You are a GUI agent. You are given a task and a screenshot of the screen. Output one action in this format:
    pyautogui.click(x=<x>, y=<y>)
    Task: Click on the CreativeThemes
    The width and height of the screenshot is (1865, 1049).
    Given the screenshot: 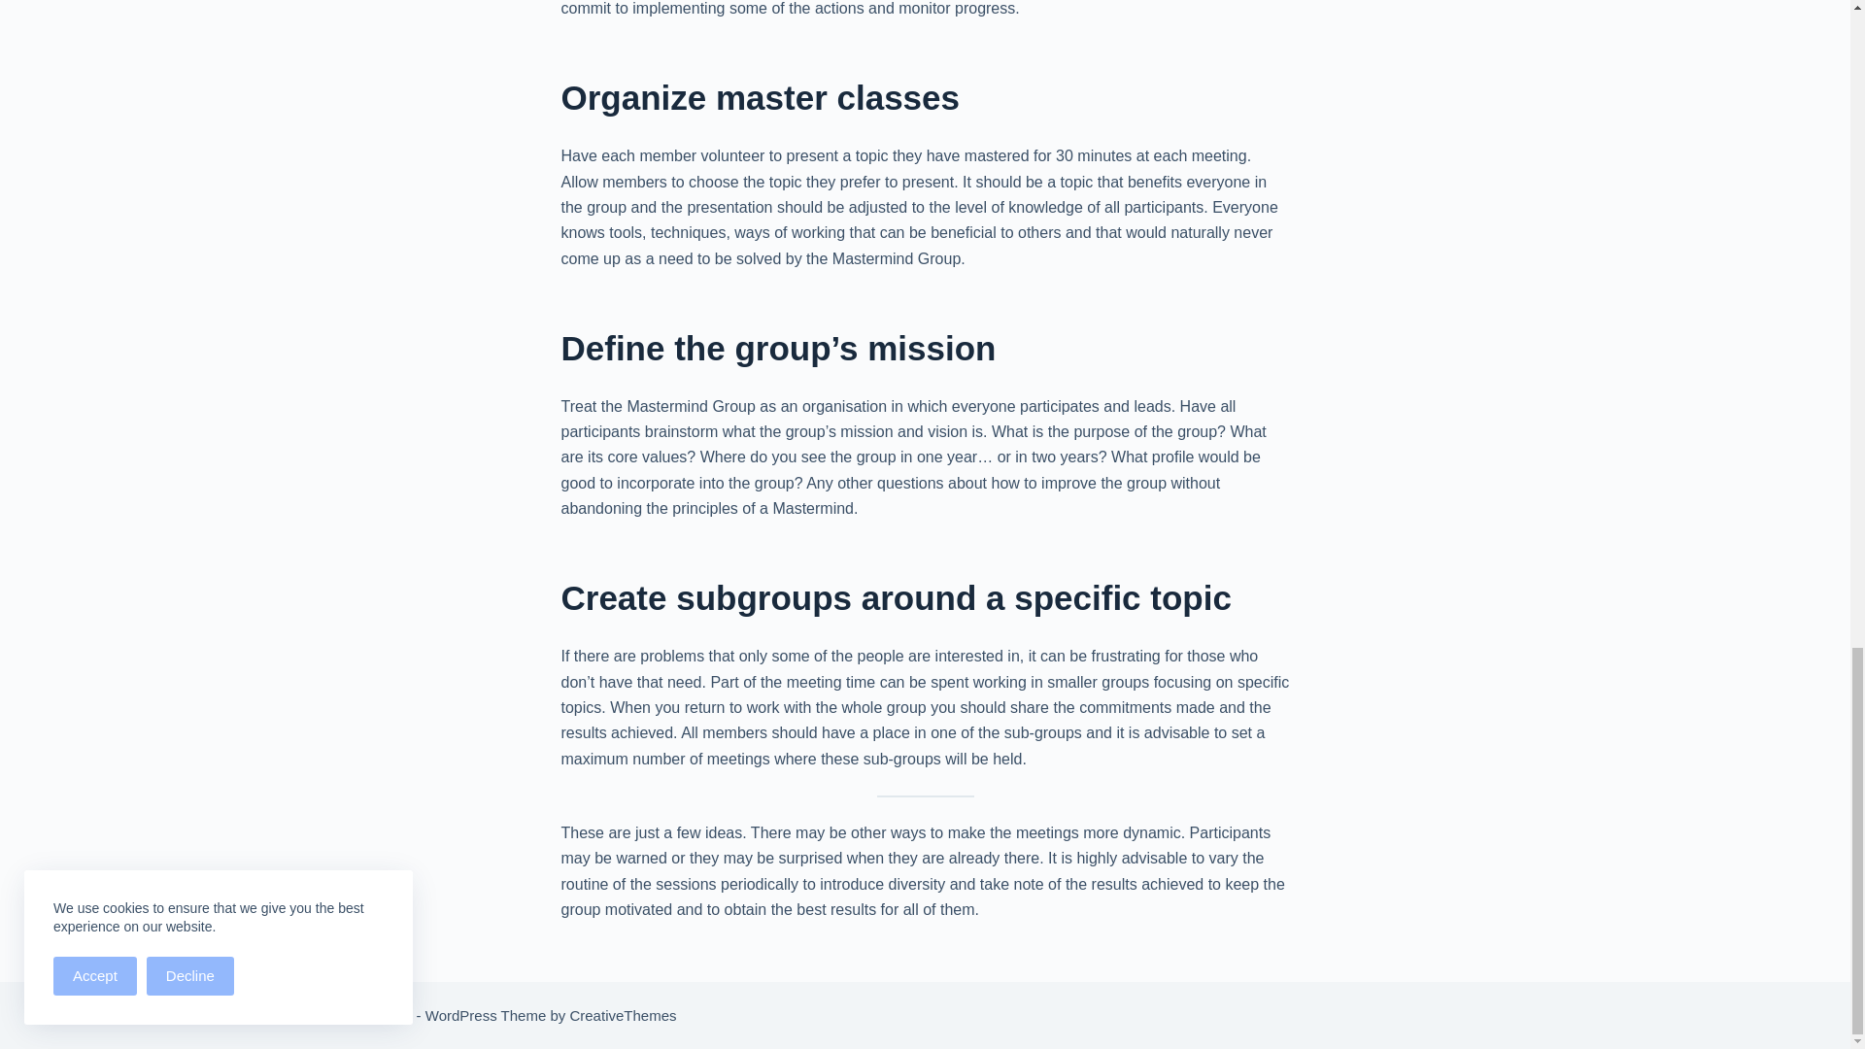 What is the action you would take?
    pyautogui.click(x=622, y=1015)
    